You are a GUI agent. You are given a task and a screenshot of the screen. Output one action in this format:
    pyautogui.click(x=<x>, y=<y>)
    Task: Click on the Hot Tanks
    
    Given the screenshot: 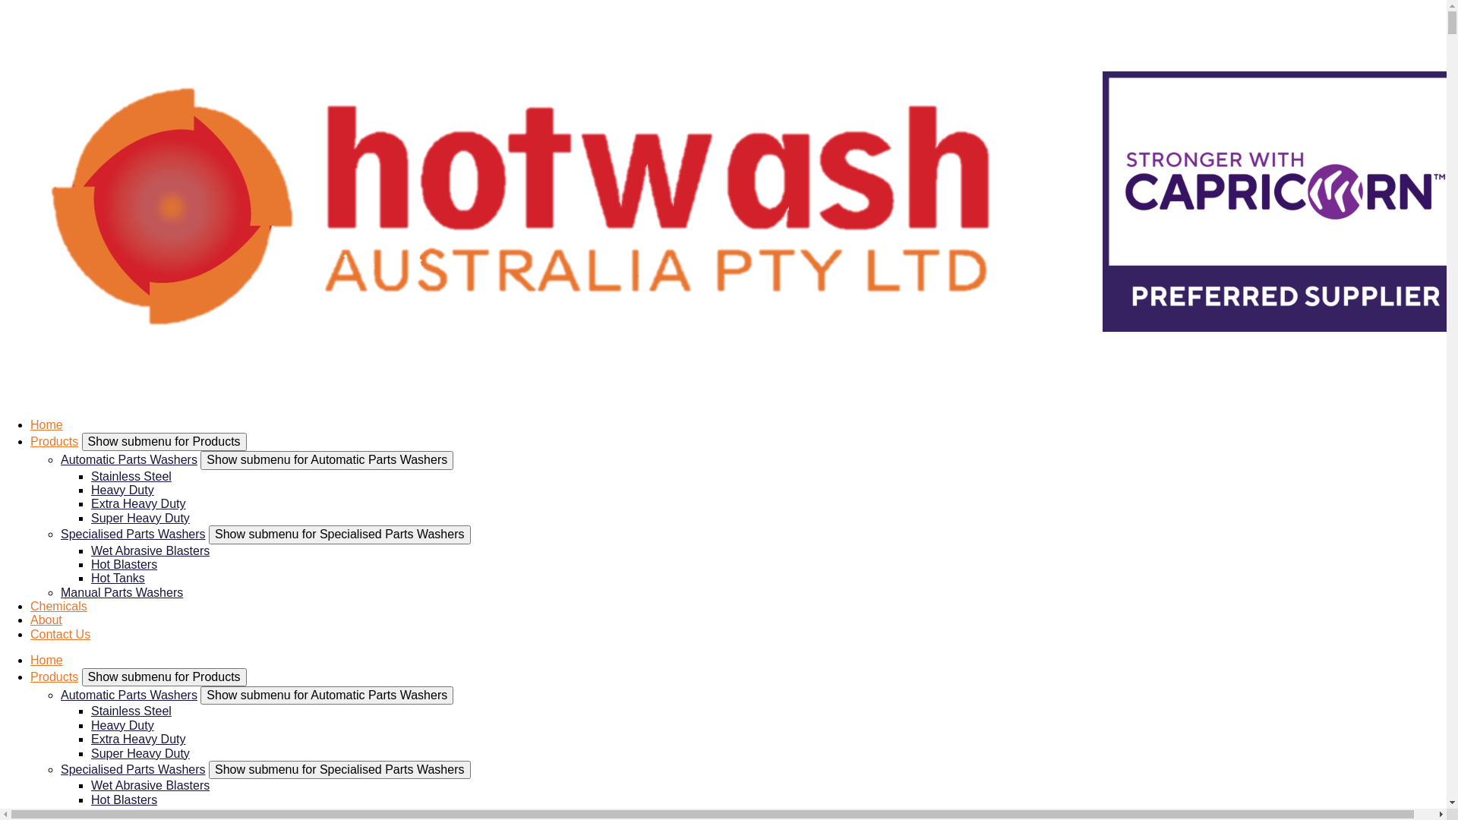 What is the action you would take?
    pyautogui.click(x=118, y=578)
    